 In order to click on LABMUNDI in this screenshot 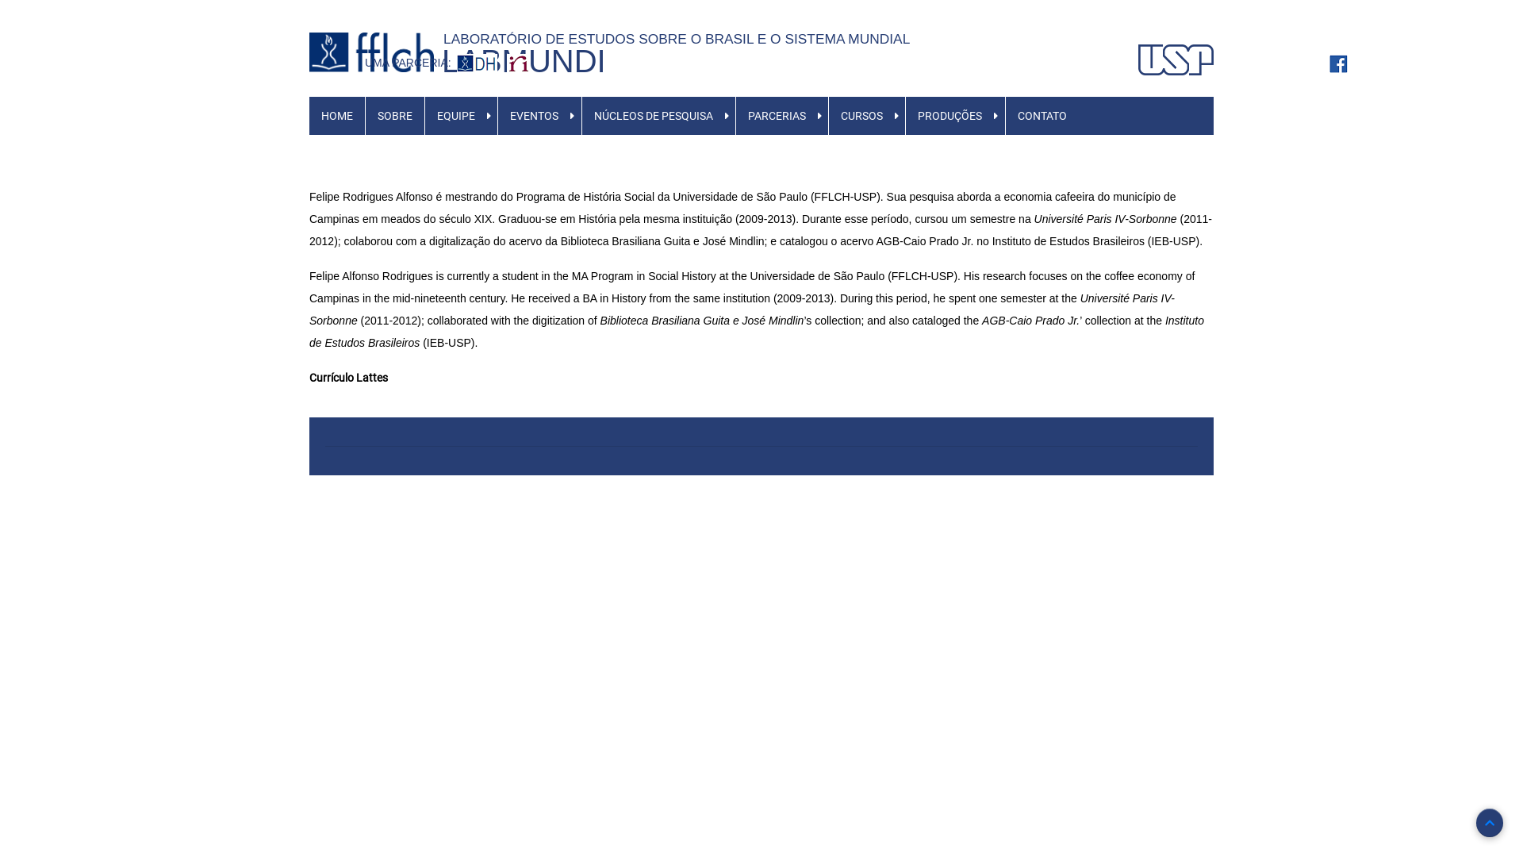, I will do `click(524, 61)`.